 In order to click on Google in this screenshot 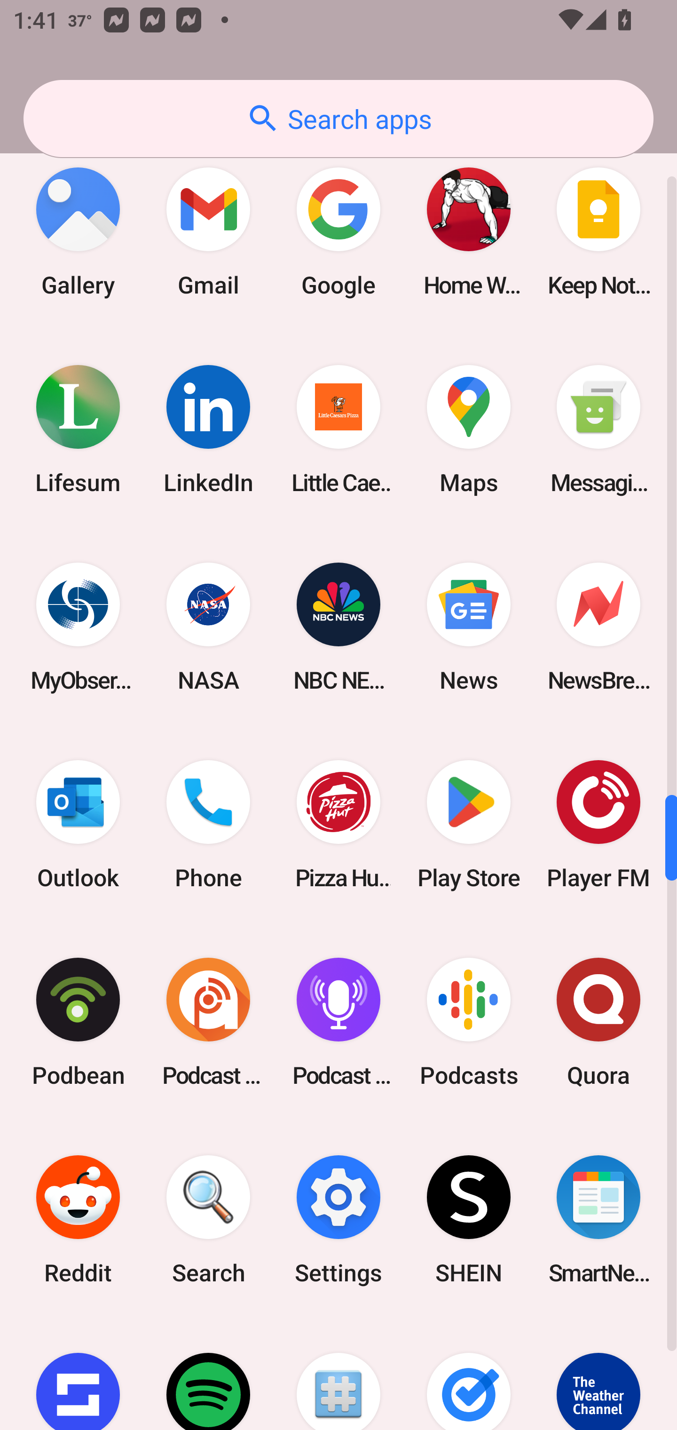, I will do `click(338, 231)`.